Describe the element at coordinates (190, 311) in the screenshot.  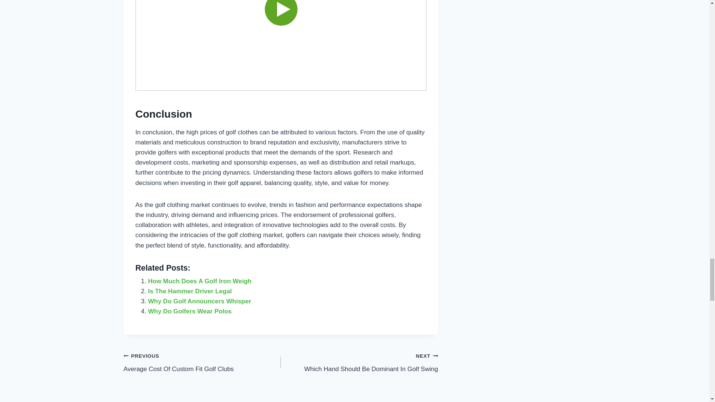
I see `Is The Hammer Driver Legal` at that location.